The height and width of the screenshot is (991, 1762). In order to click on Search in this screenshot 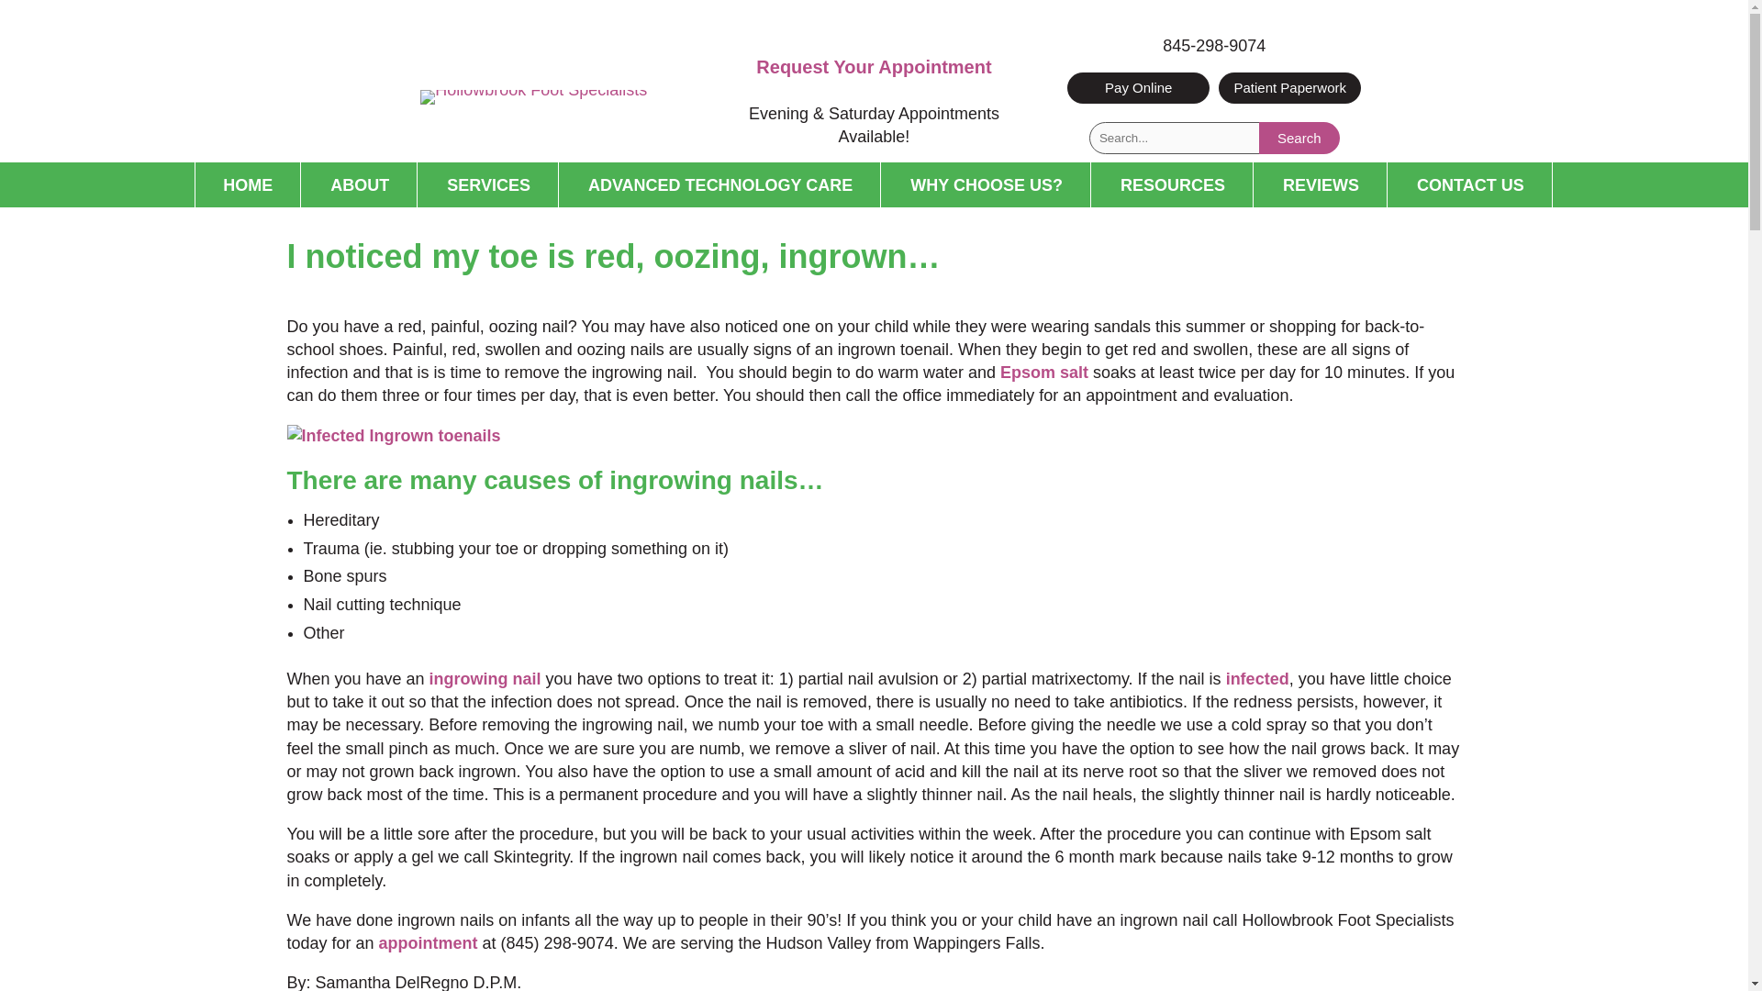, I will do `click(1299, 138)`.